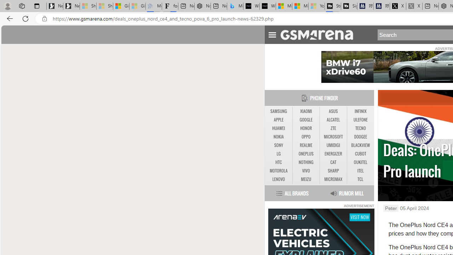 The width and height of the screenshot is (453, 255). Describe the element at coordinates (306, 162) in the screenshot. I see `NOTHING` at that location.